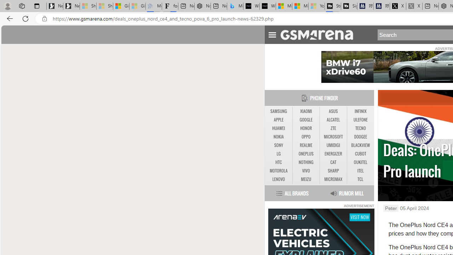 The width and height of the screenshot is (453, 255). Describe the element at coordinates (306, 162) in the screenshot. I see `NOTHING` at that location.